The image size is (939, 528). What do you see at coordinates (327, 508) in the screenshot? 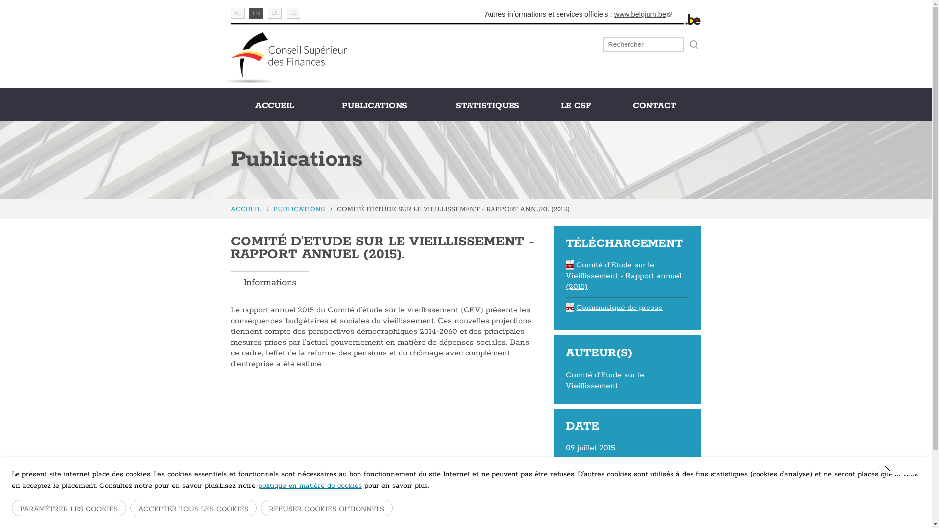
I see `REFUSER COOKIES OPTIONNELS` at bounding box center [327, 508].